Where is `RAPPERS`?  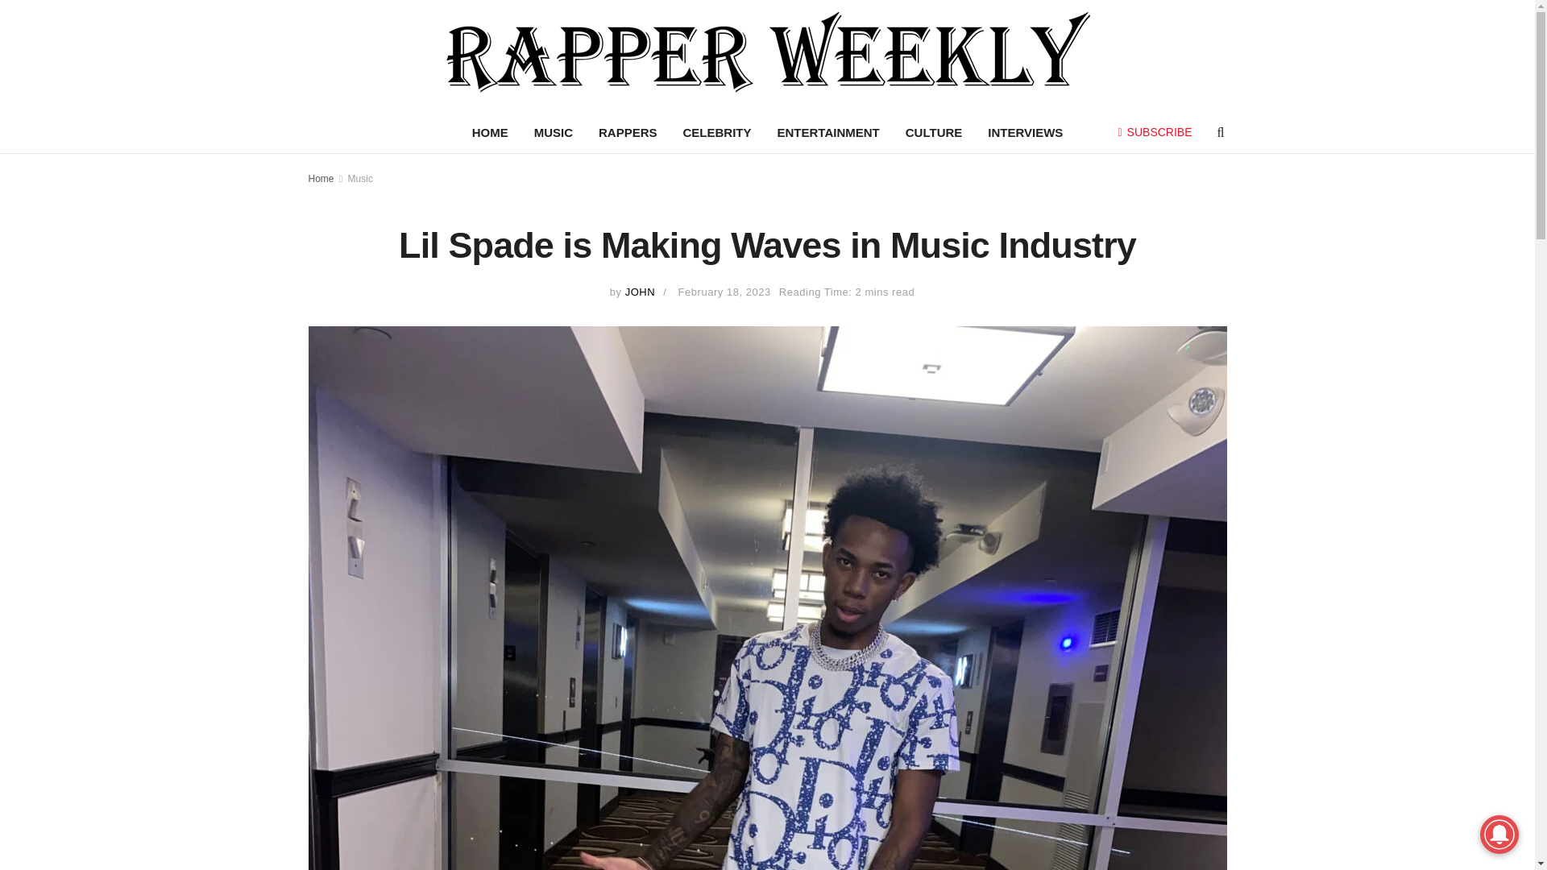 RAPPERS is located at coordinates (628, 133).